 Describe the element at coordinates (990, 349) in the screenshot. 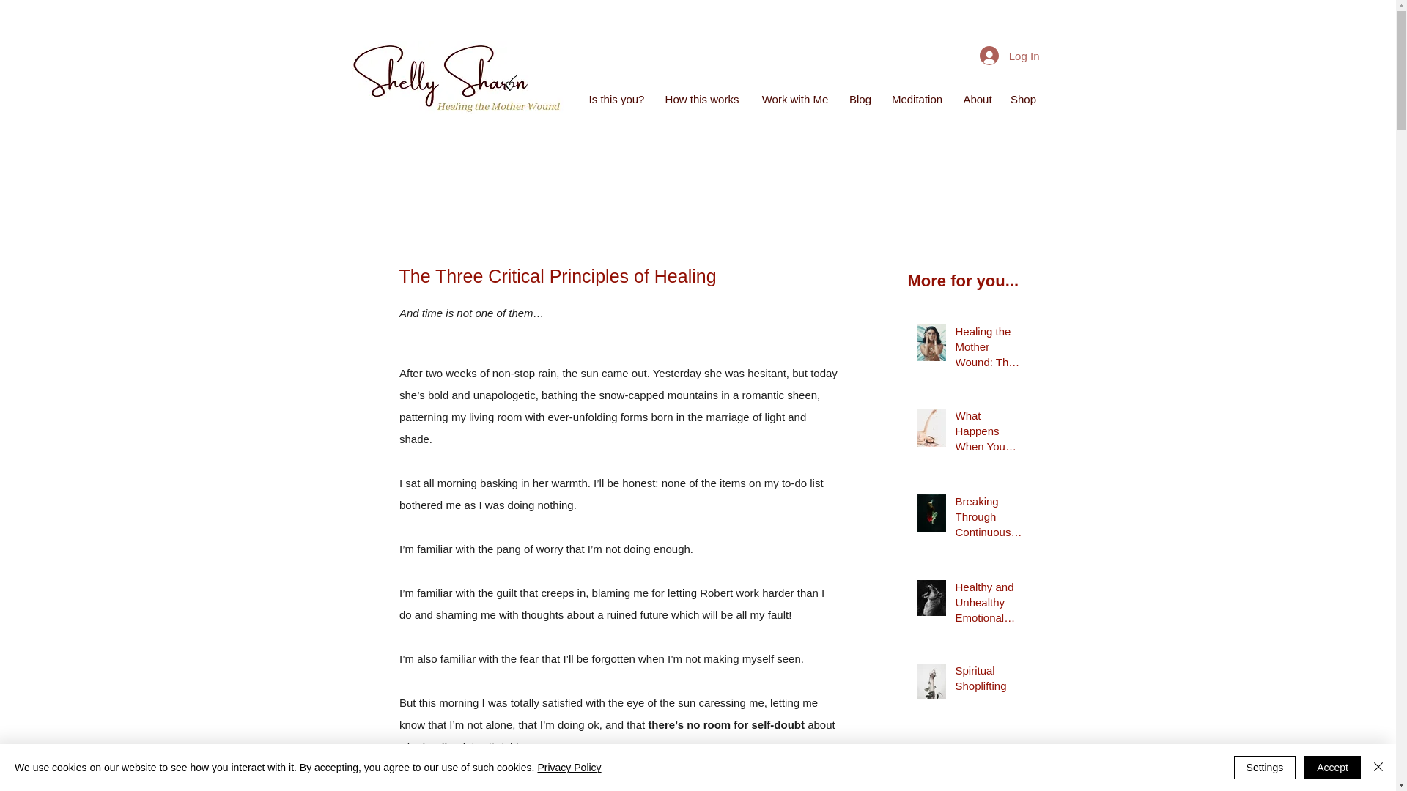

I see `Healing the Mother Wound: The First Steps` at that location.